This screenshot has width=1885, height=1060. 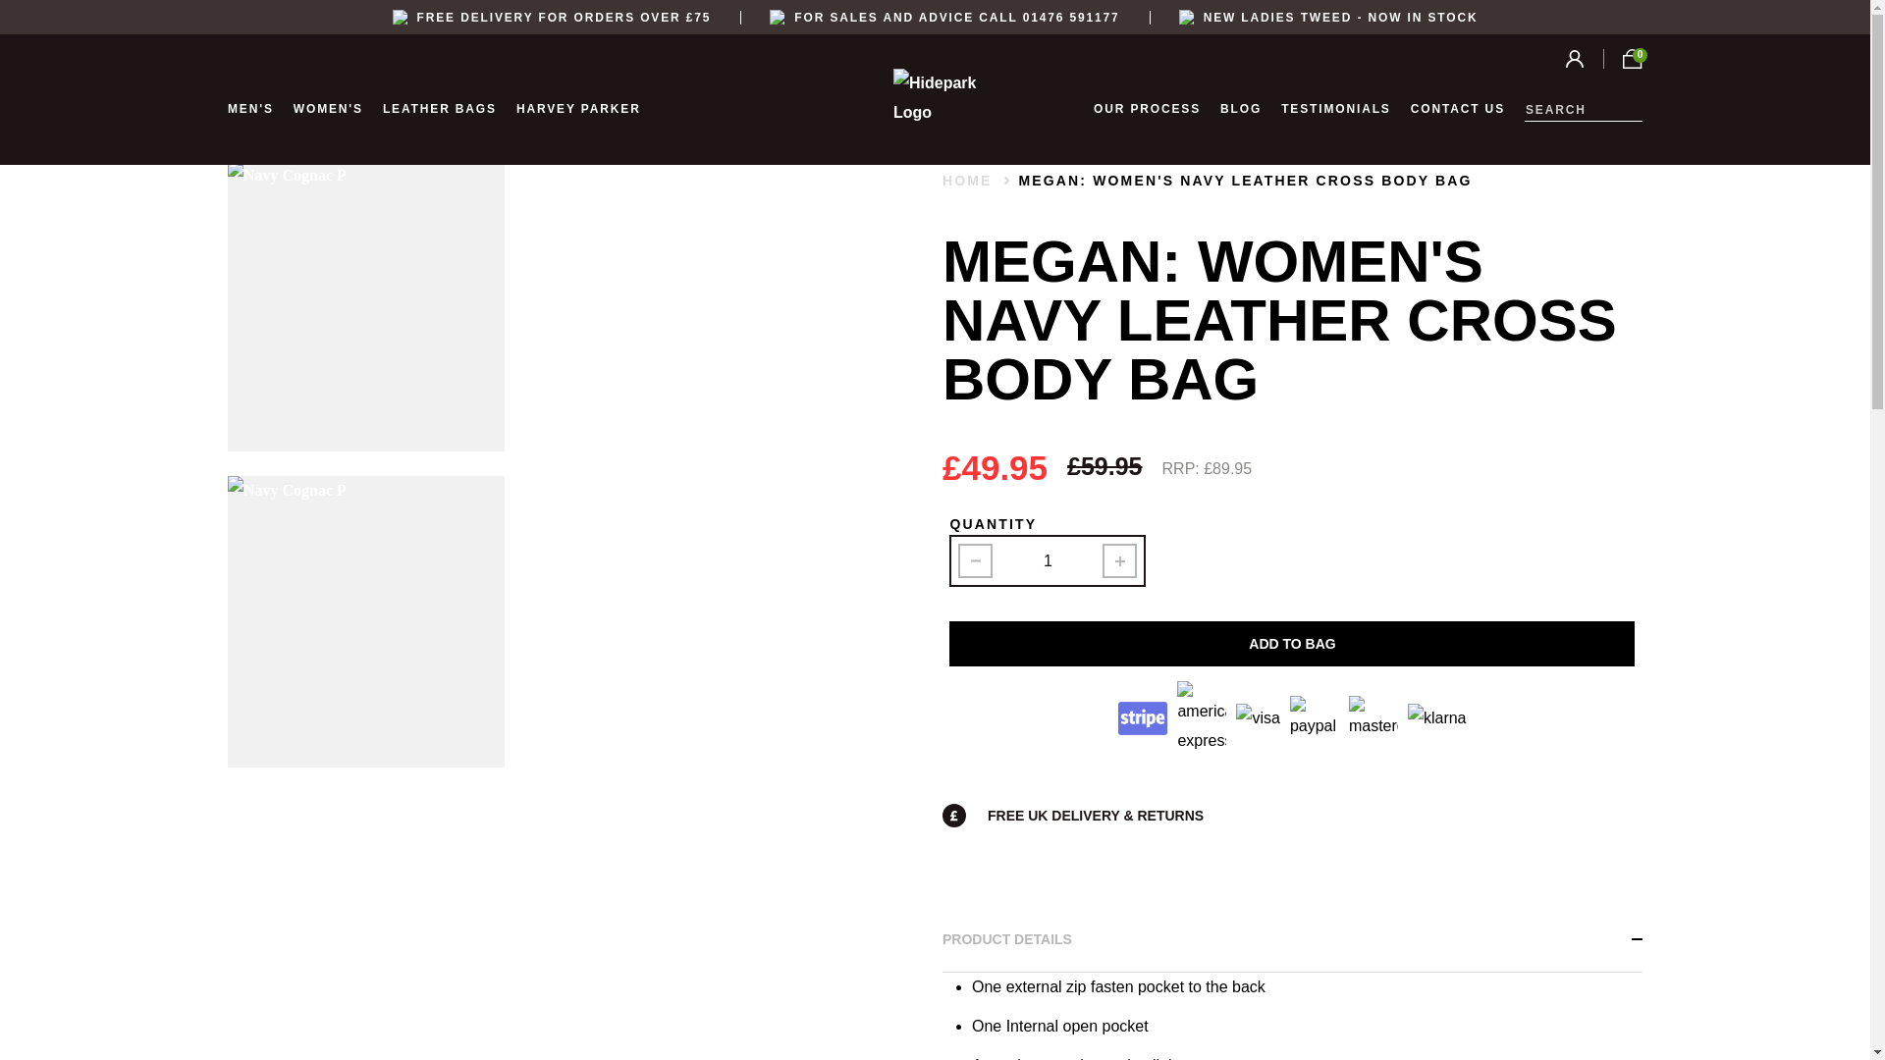 I want to click on TESTIMONIALS, so click(x=1335, y=108).